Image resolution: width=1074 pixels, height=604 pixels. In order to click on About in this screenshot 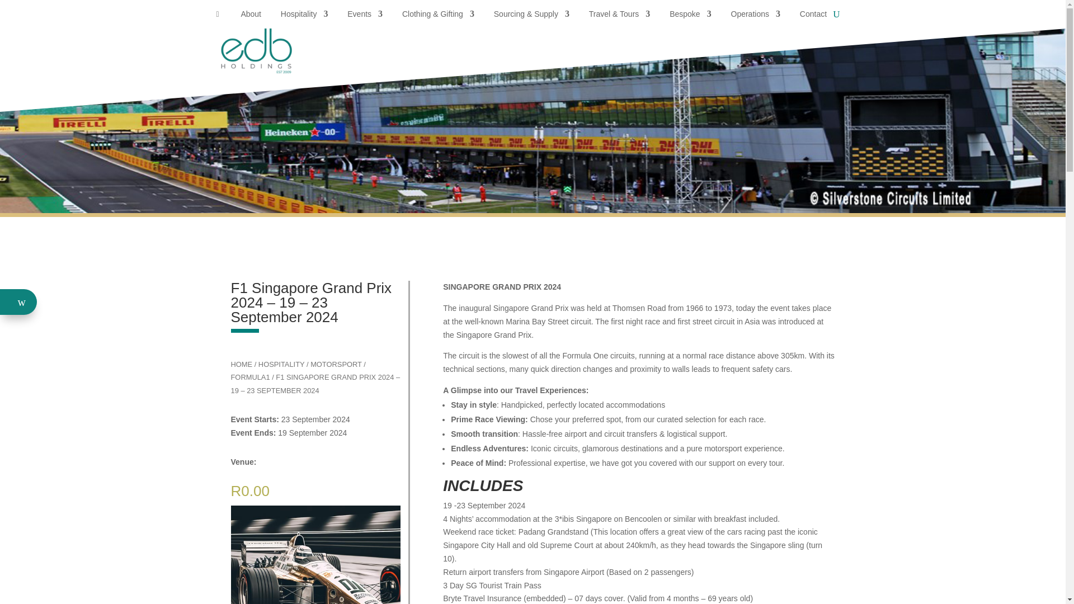, I will do `click(251, 17)`.